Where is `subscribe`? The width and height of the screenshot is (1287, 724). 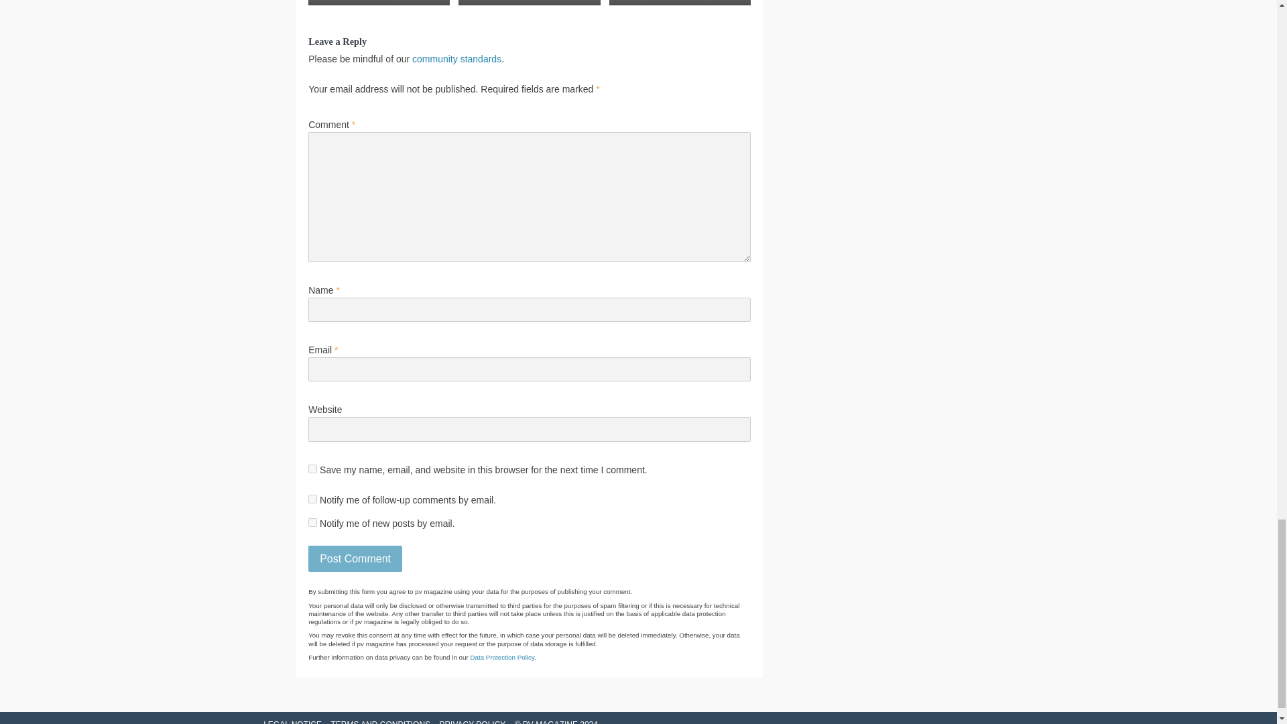
subscribe is located at coordinates (312, 499).